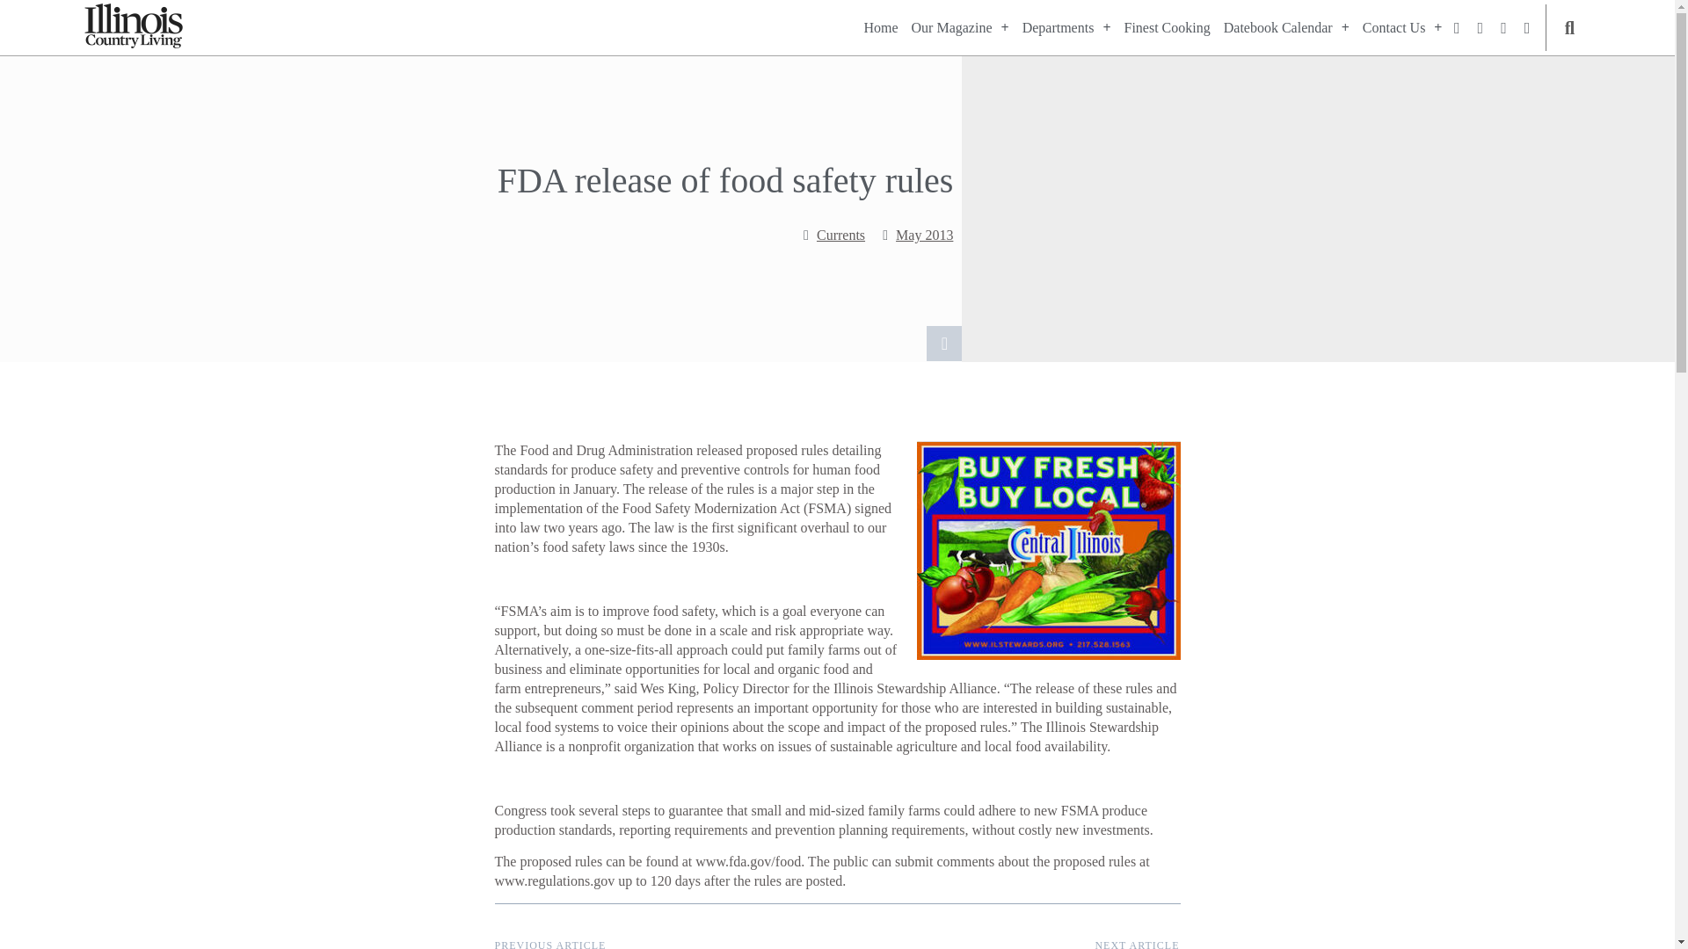 This screenshot has height=949, width=1688. Describe the element at coordinates (1402, 27) in the screenshot. I see `Contact Us` at that location.